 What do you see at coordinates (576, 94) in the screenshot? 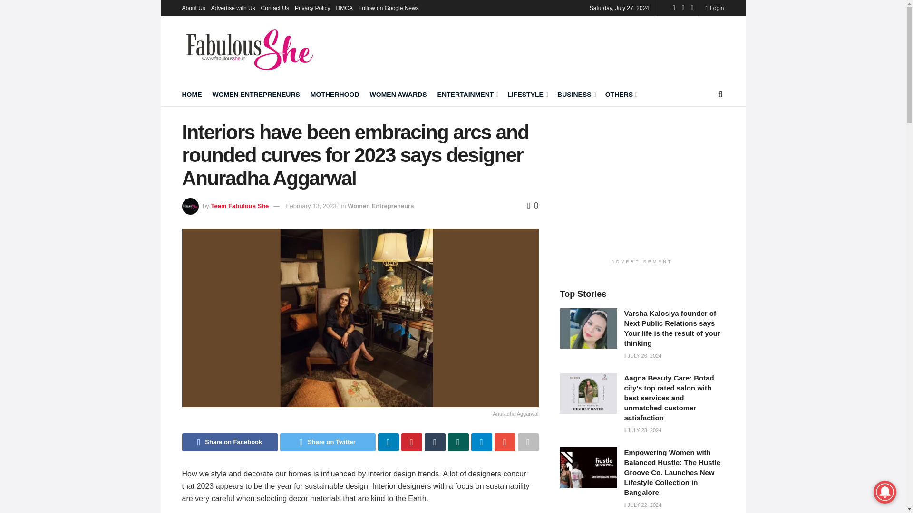
I see `BUSINESS` at bounding box center [576, 94].